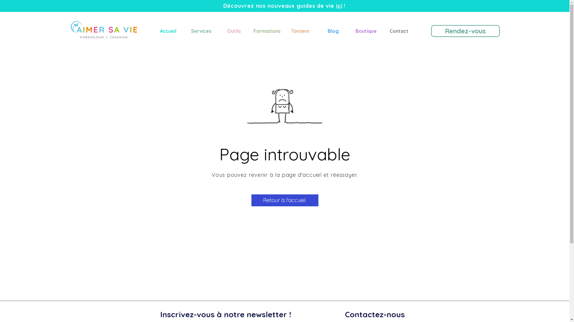 The width and height of the screenshot is (574, 322). I want to click on Blog, so click(333, 31).